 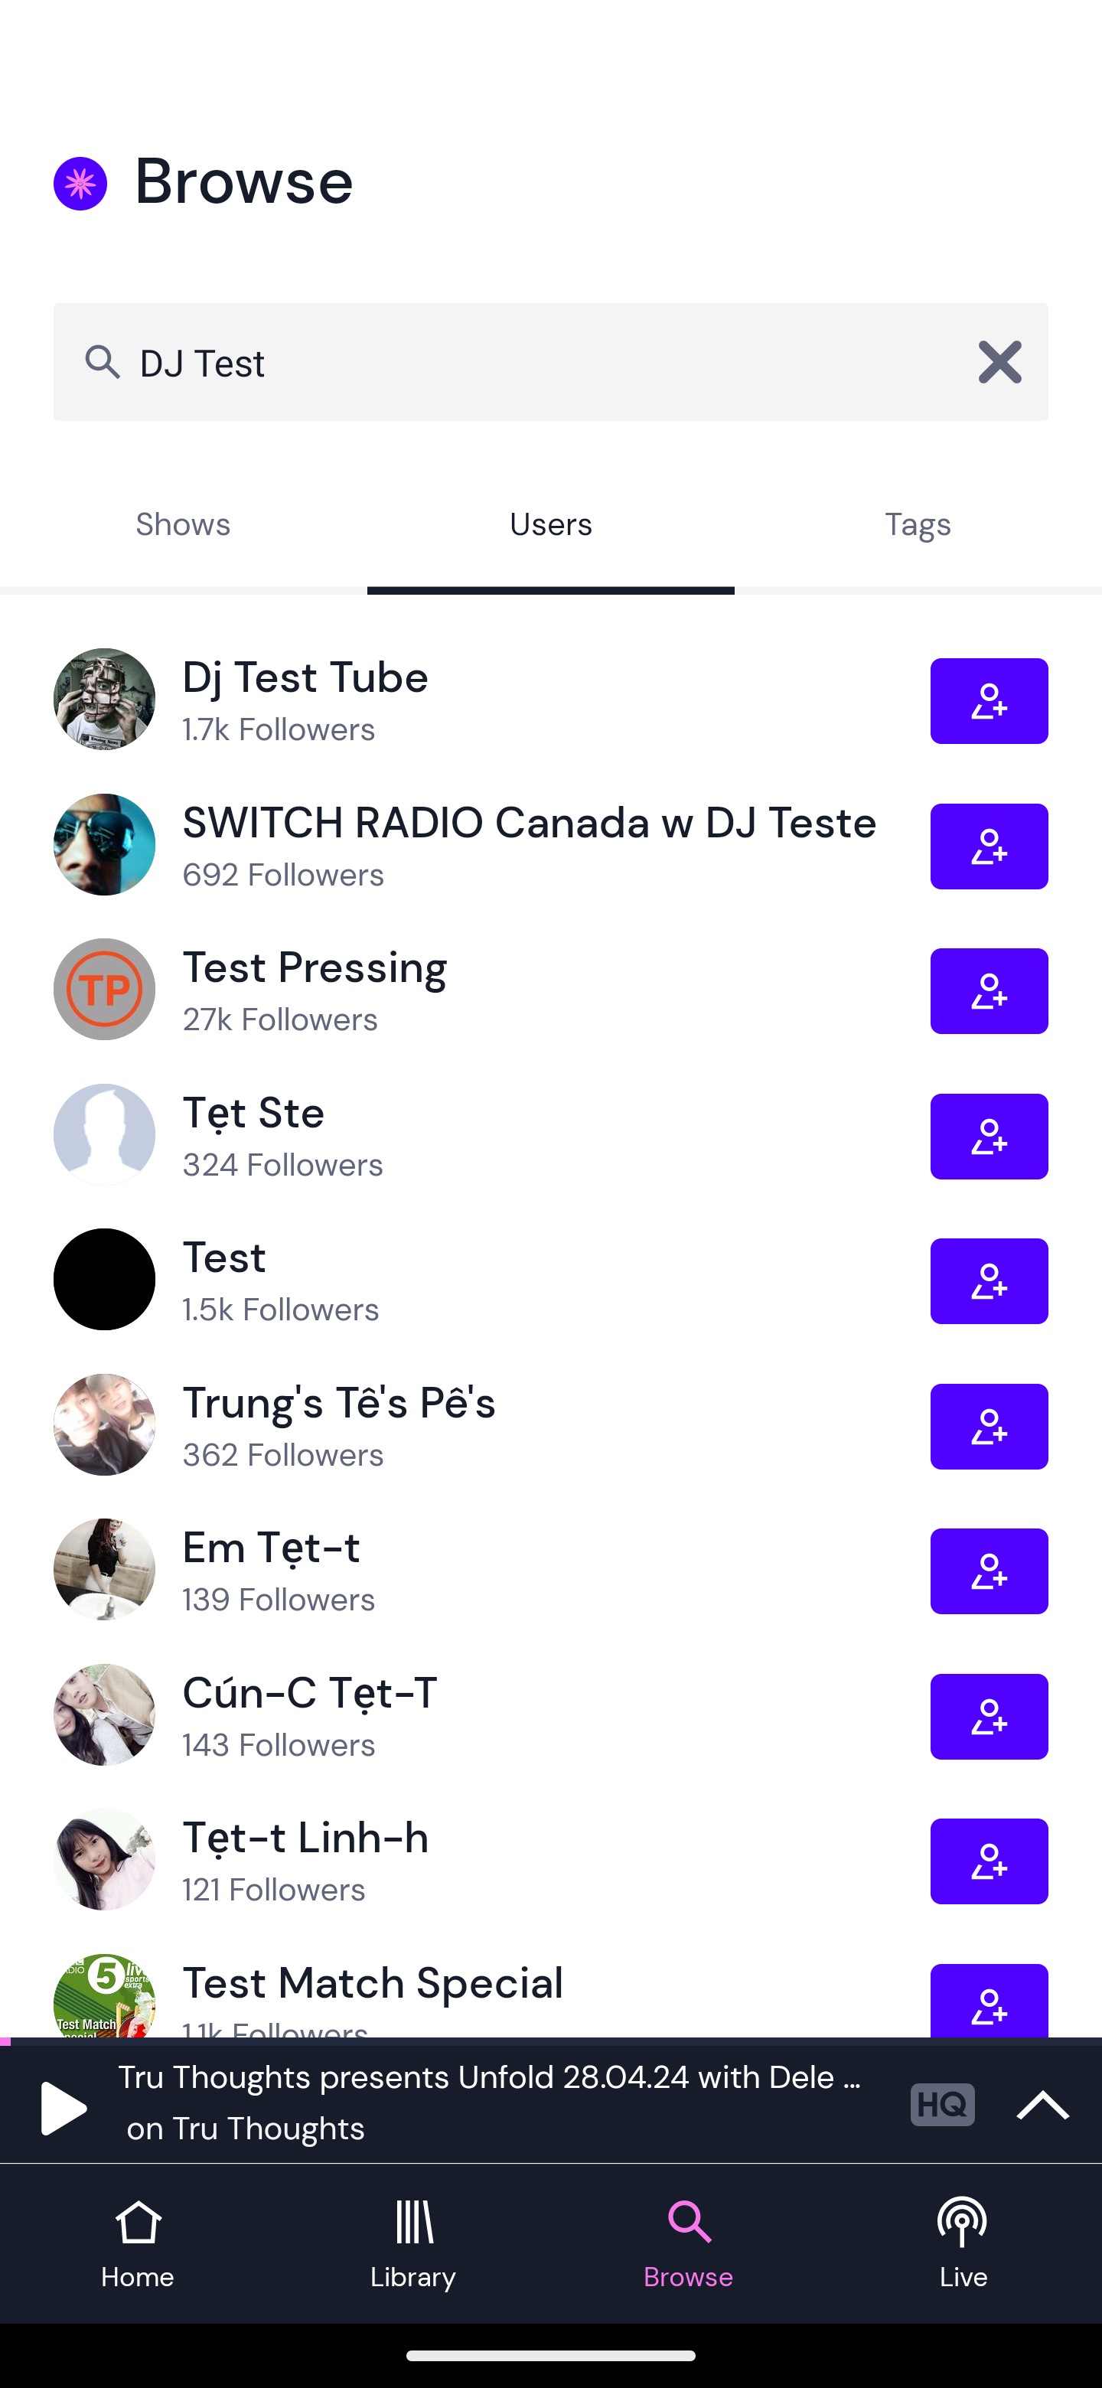 What do you see at coordinates (491, 1571) in the screenshot?
I see `Em Tẹt-t, 139 Followers Em Tẹt-t 139 Followers` at bounding box center [491, 1571].